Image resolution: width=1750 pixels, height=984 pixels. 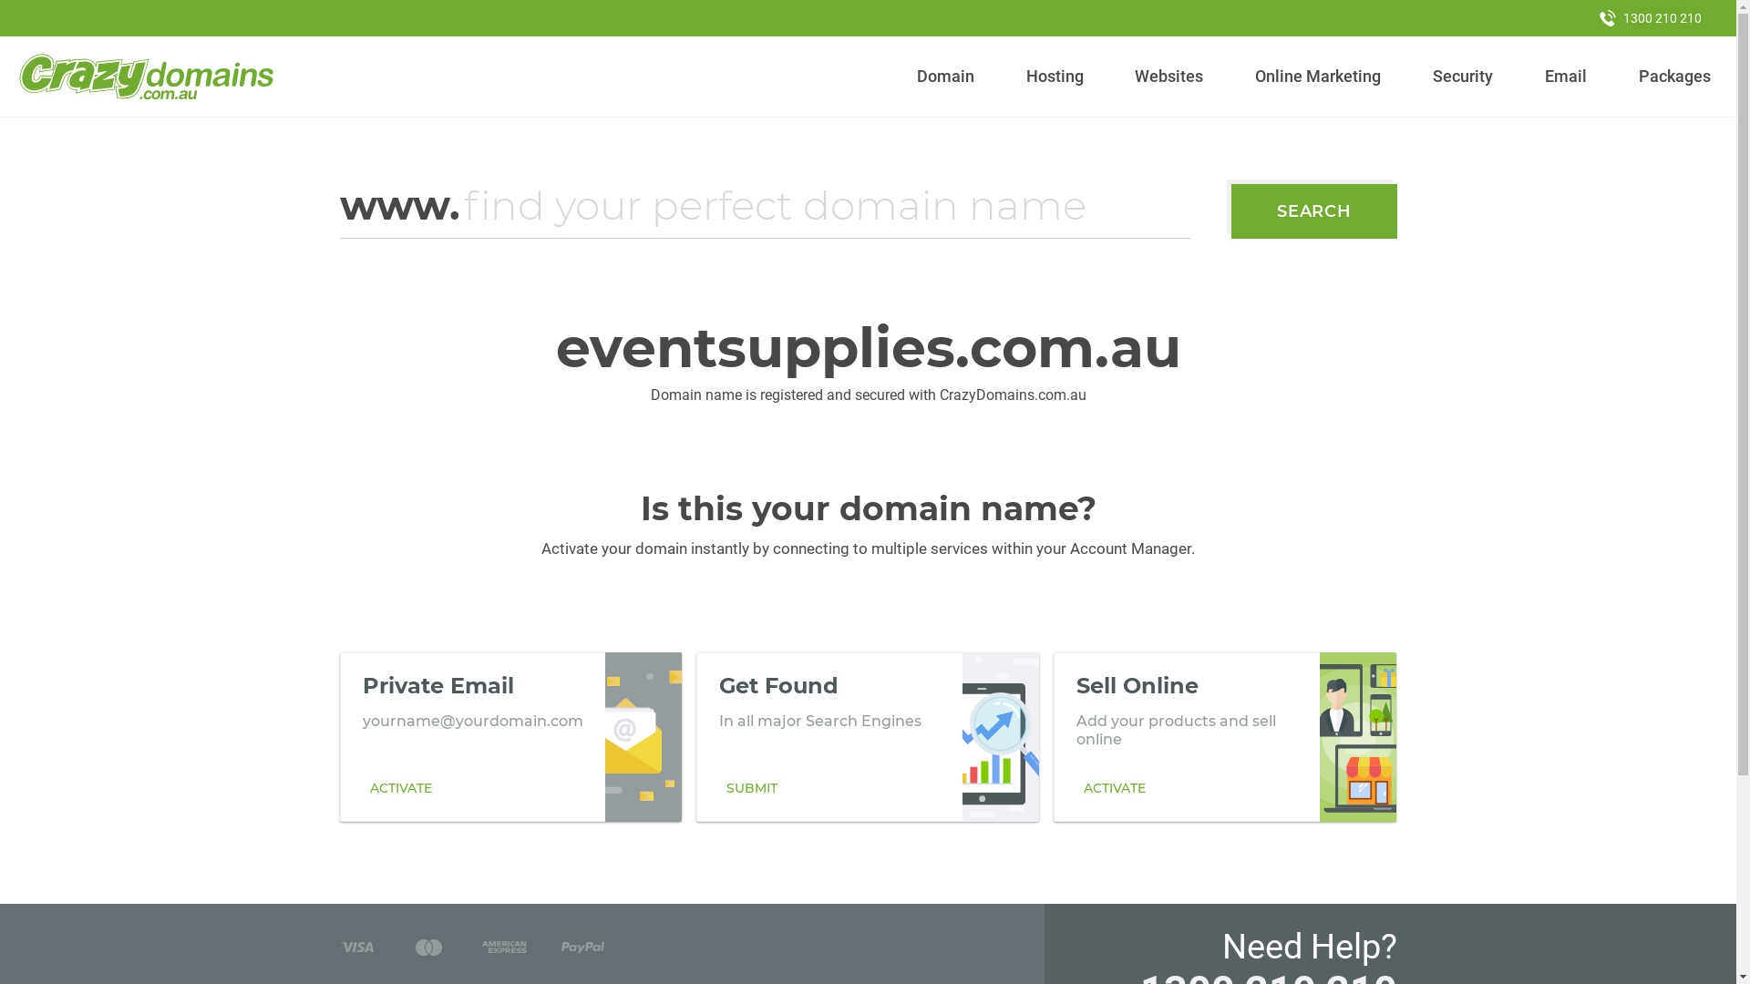 I want to click on Websites, so click(x=1169, y=77).